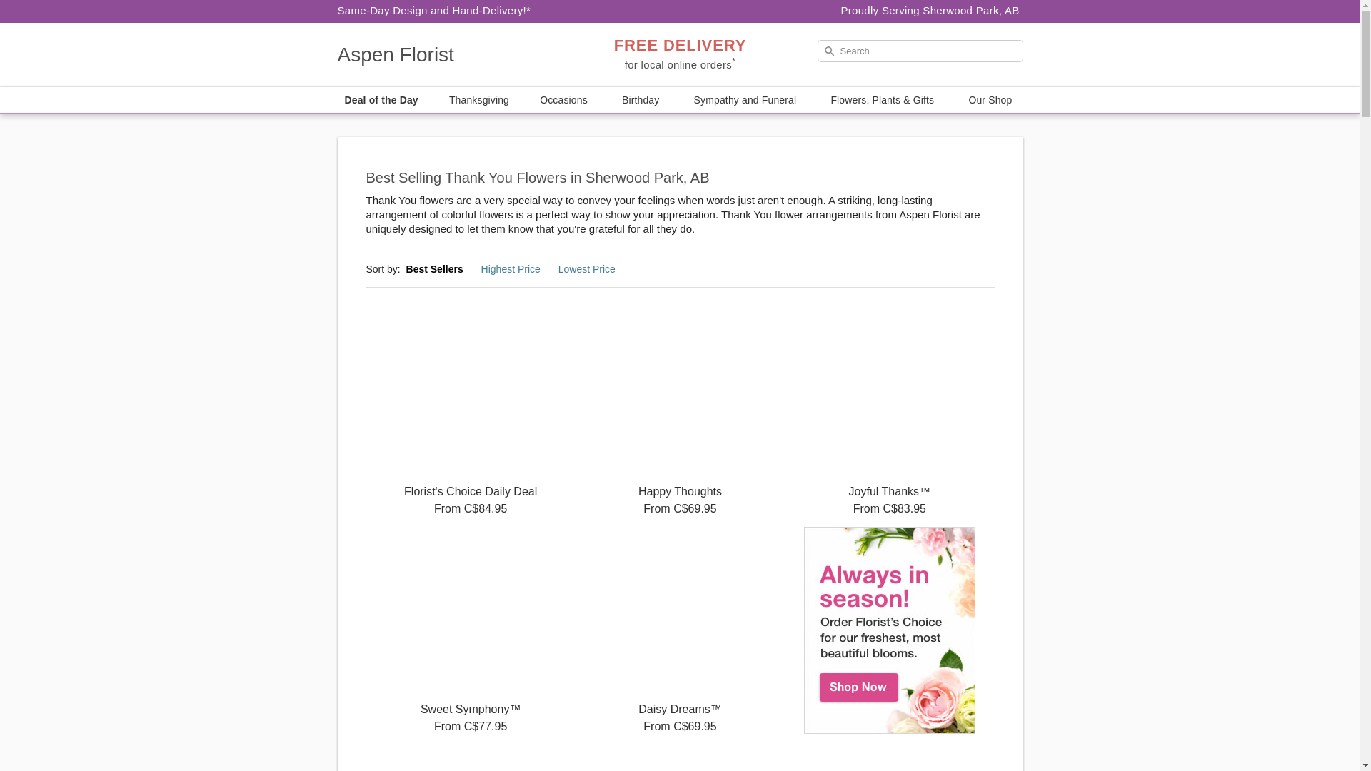 This screenshot has height=771, width=1371. What do you see at coordinates (566, 100) in the screenshot?
I see `Occasions` at bounding box center [566, 100].